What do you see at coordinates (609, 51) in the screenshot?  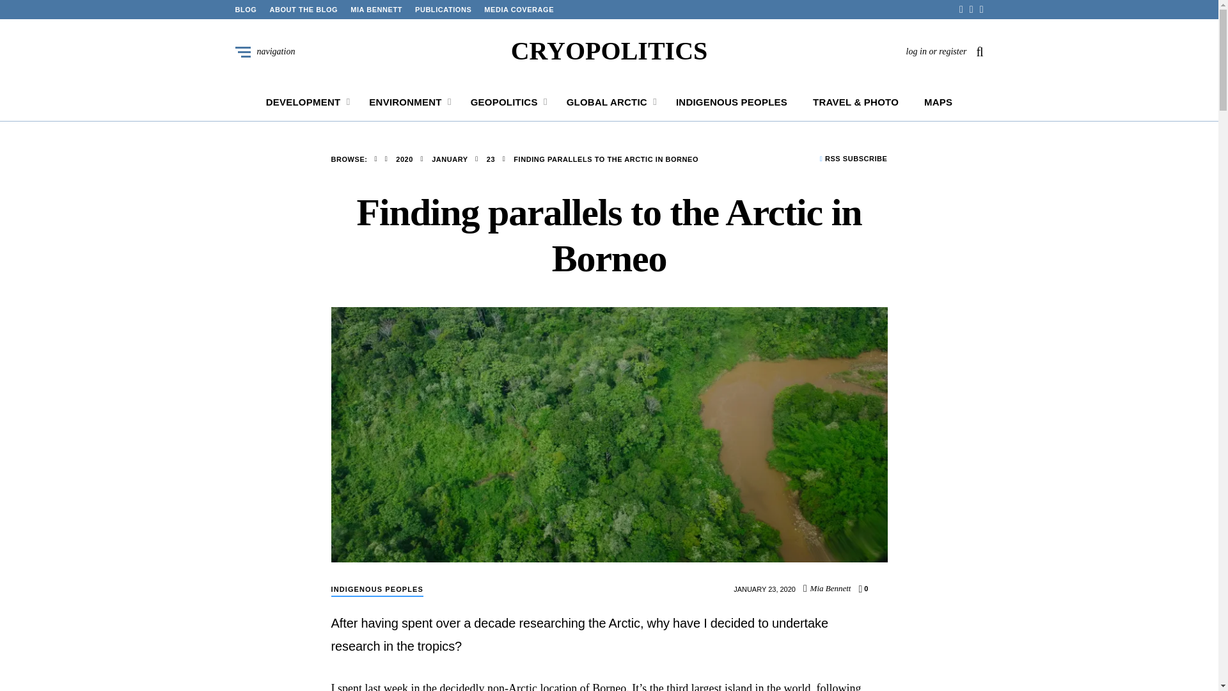 I see `CRYOPOLITICS` at bounding box center [609, 51].